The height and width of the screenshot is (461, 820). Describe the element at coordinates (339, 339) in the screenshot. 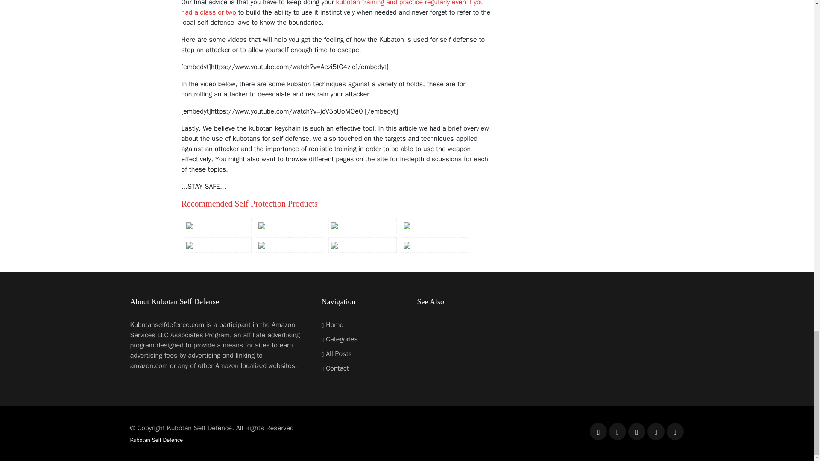

I see `Categories` at that location.